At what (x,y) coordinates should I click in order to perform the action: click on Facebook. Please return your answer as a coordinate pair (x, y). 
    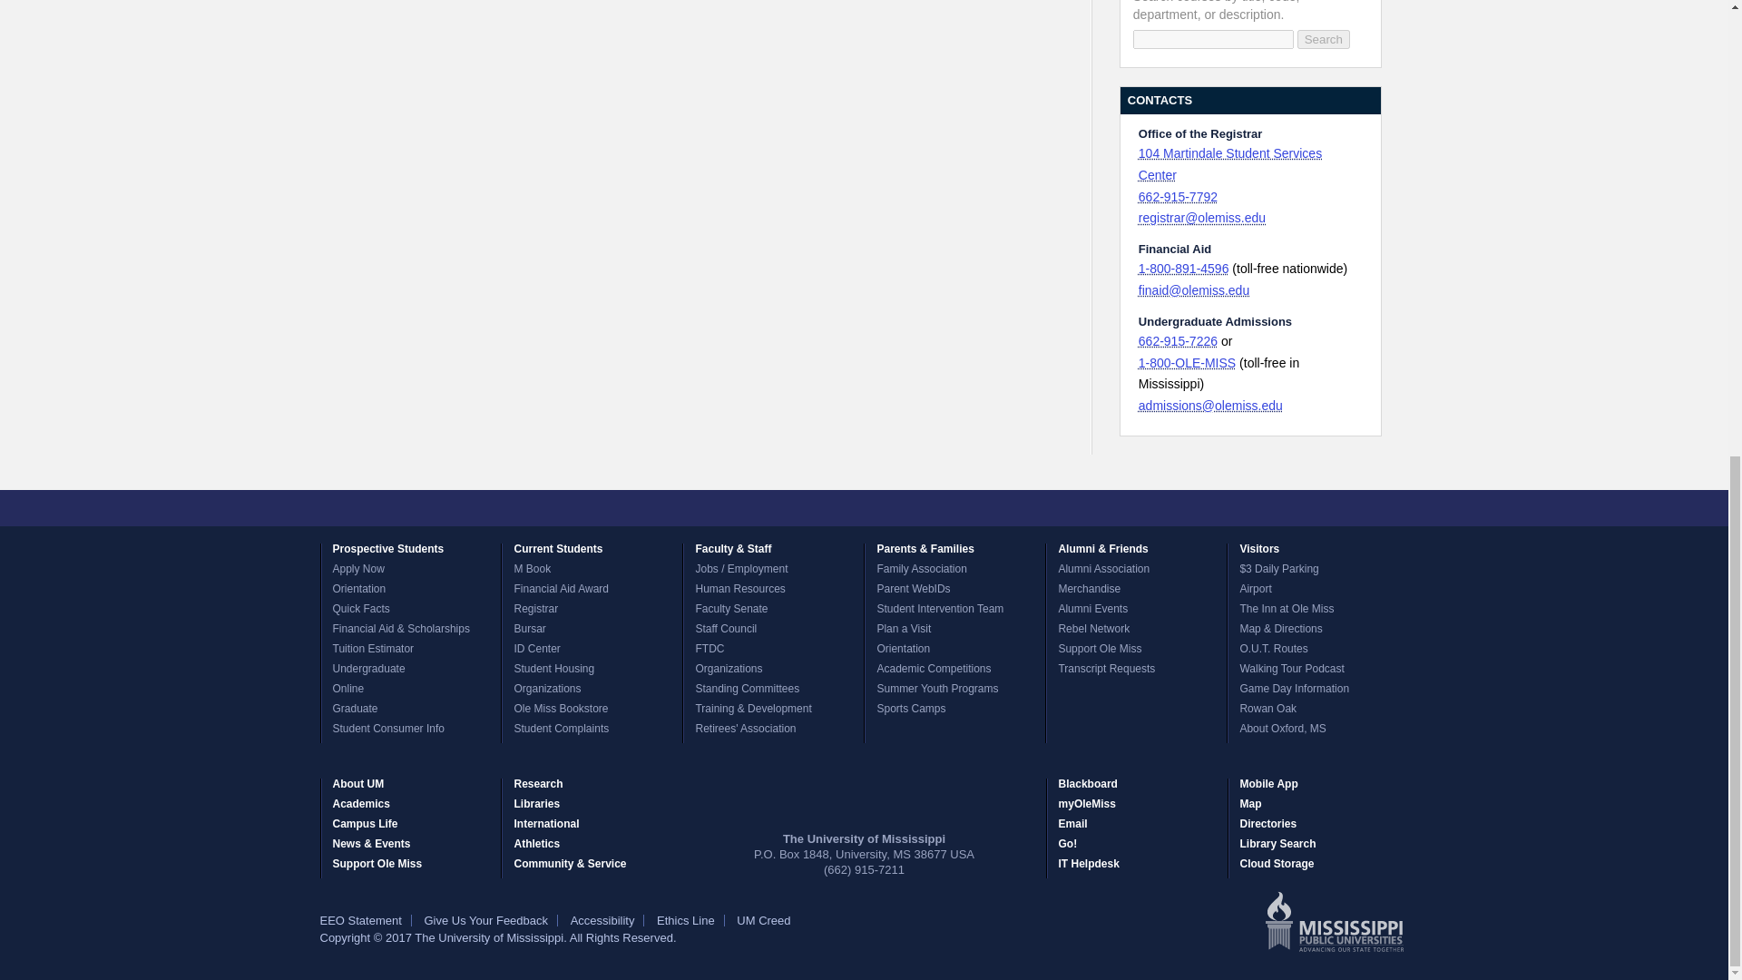
    Looking at the image, I should click on (750, 508).